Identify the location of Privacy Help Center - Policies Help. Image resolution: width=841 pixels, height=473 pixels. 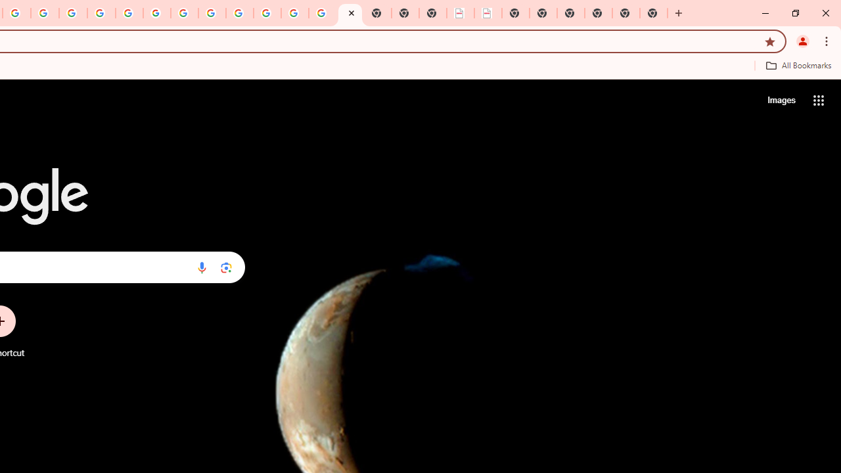
(73, 13).